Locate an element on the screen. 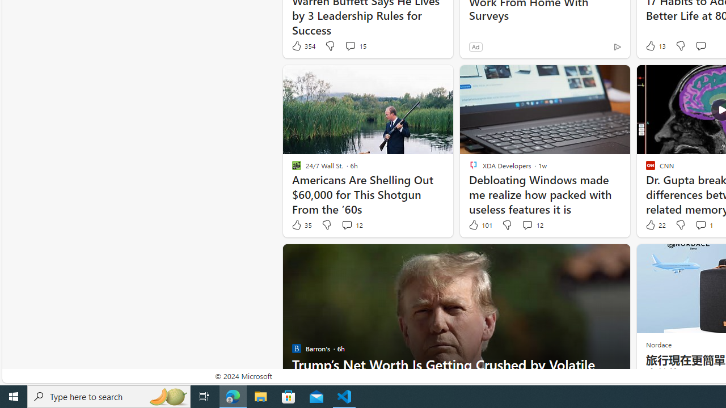 The width and height of the screenshot is (726, 408). View comments 15 Comment is located at coordinates (350, 45).